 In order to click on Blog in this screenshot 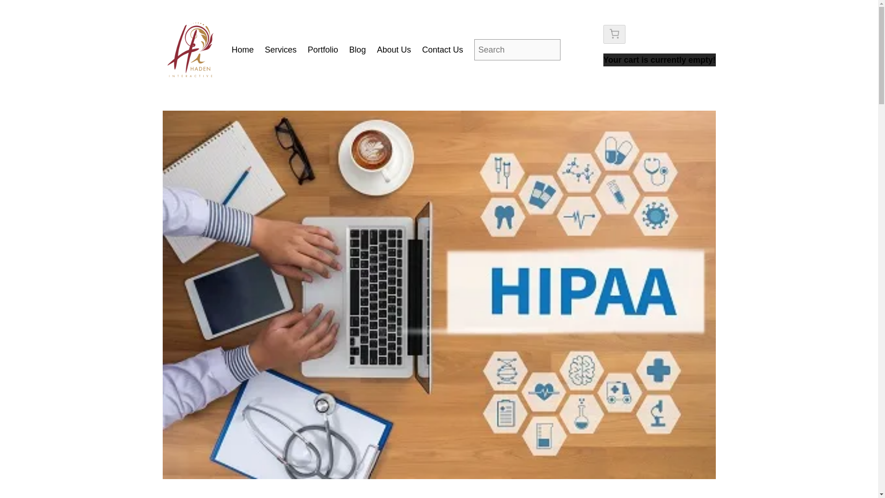, I will do `click(358, 50)`.